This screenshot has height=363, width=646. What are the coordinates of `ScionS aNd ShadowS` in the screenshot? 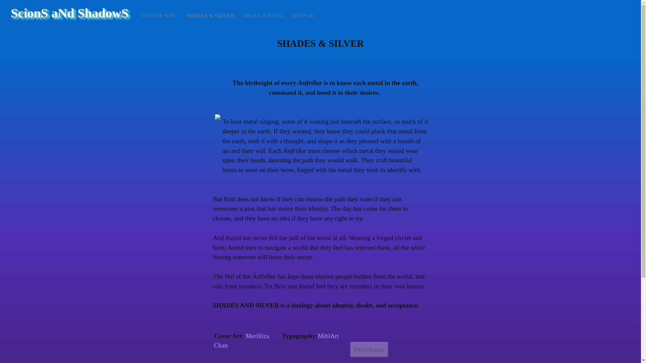 It's located at (70, 13).